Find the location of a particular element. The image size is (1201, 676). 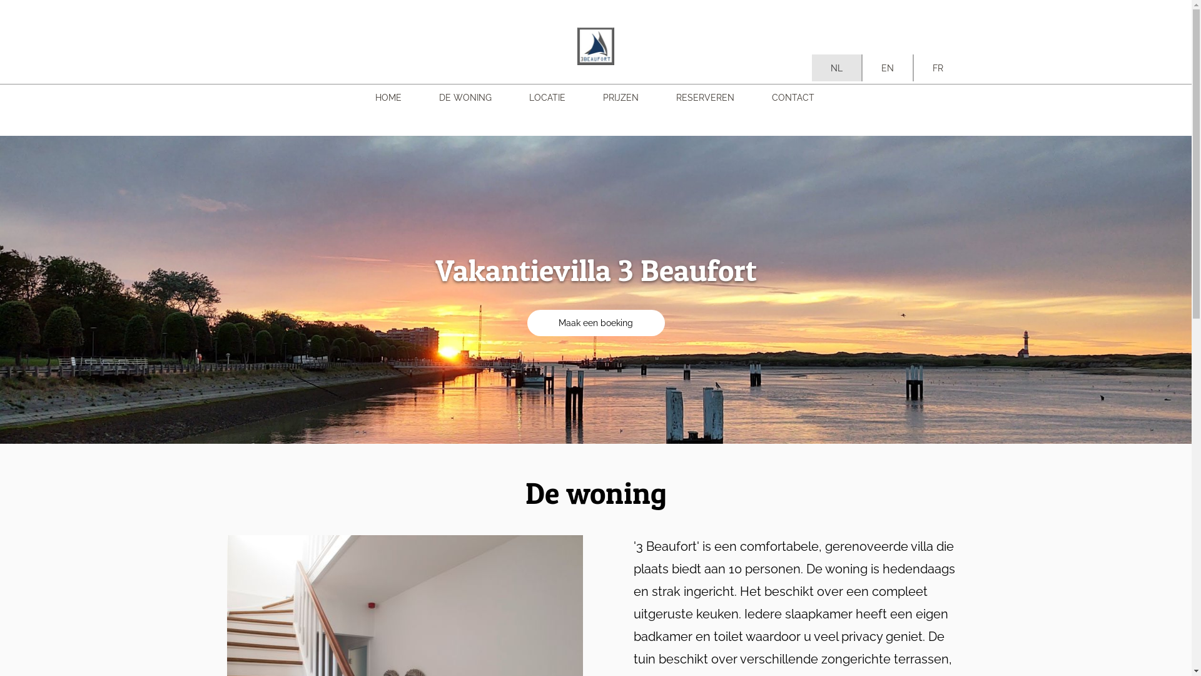

Maak een boeking is located at coordinates (595, 323).